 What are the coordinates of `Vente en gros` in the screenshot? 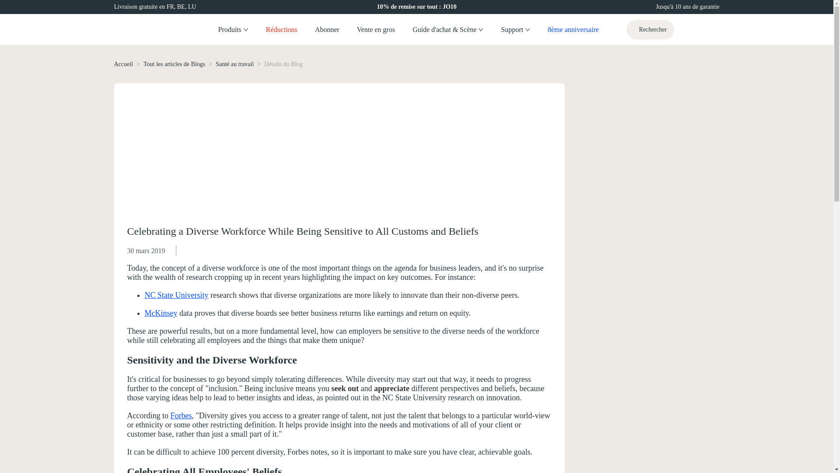 It's located at (376, 30).